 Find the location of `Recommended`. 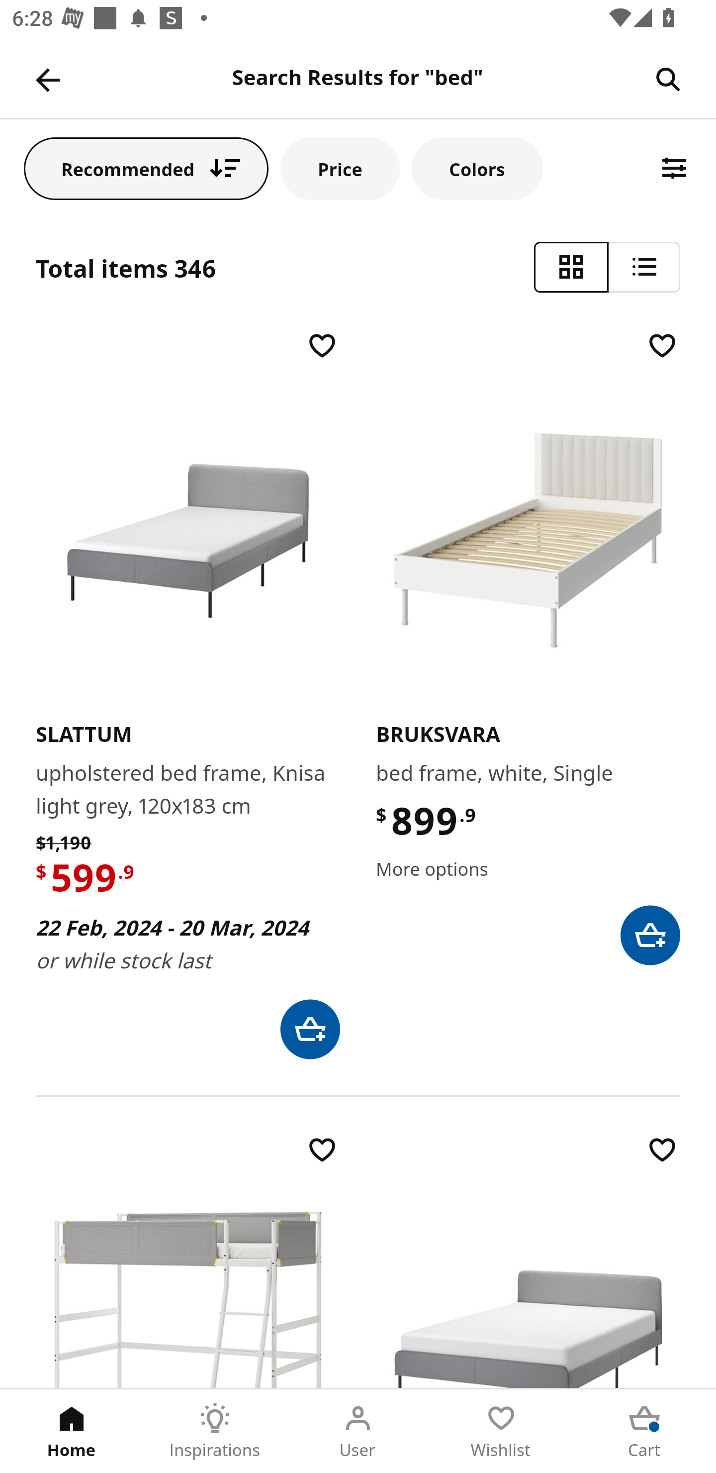

Recommended is located at coordinates (146, 168).